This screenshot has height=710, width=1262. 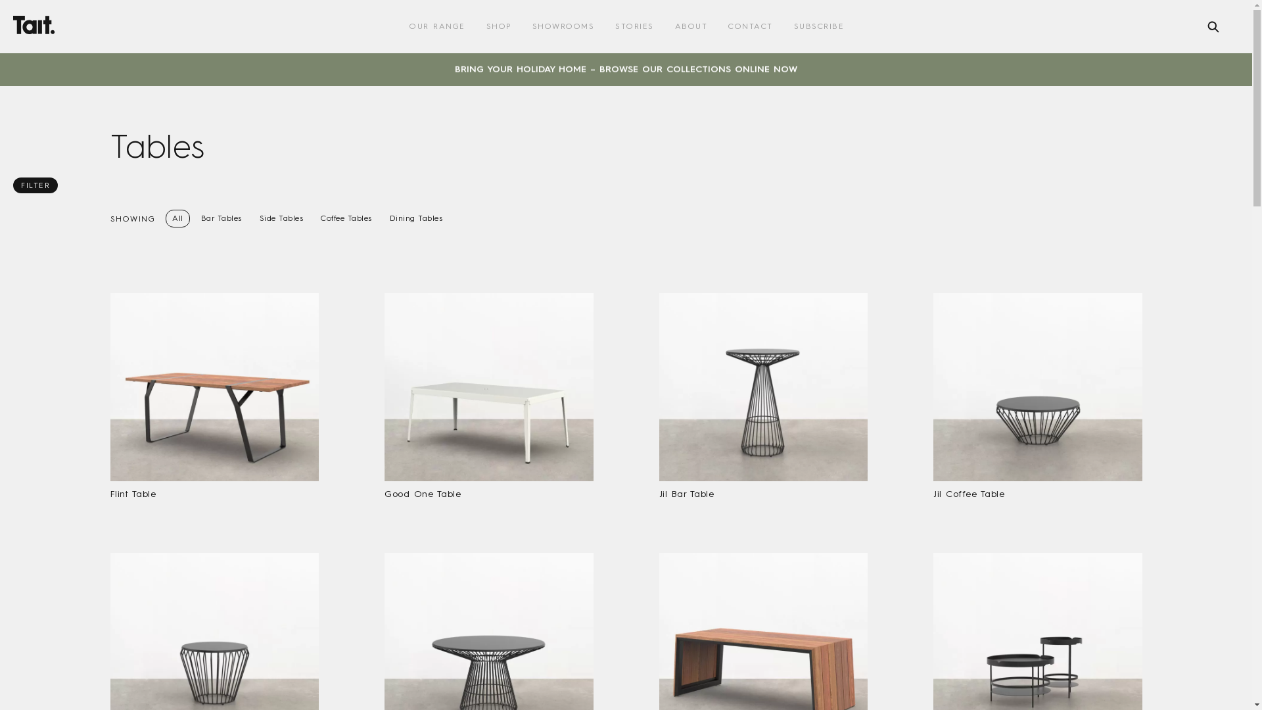 What do you see at coordinates (634, 26) in the screenshot?
I see `STORIES` at bounding box center [634, 26].